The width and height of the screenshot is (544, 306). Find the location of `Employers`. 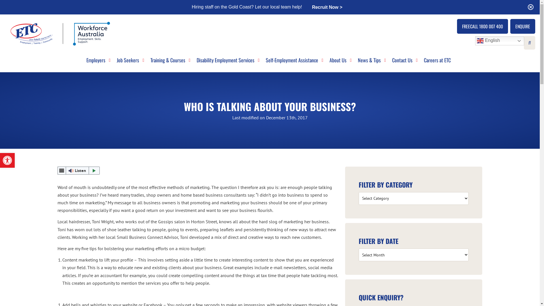

Employers is located at coordinates (96, 63).